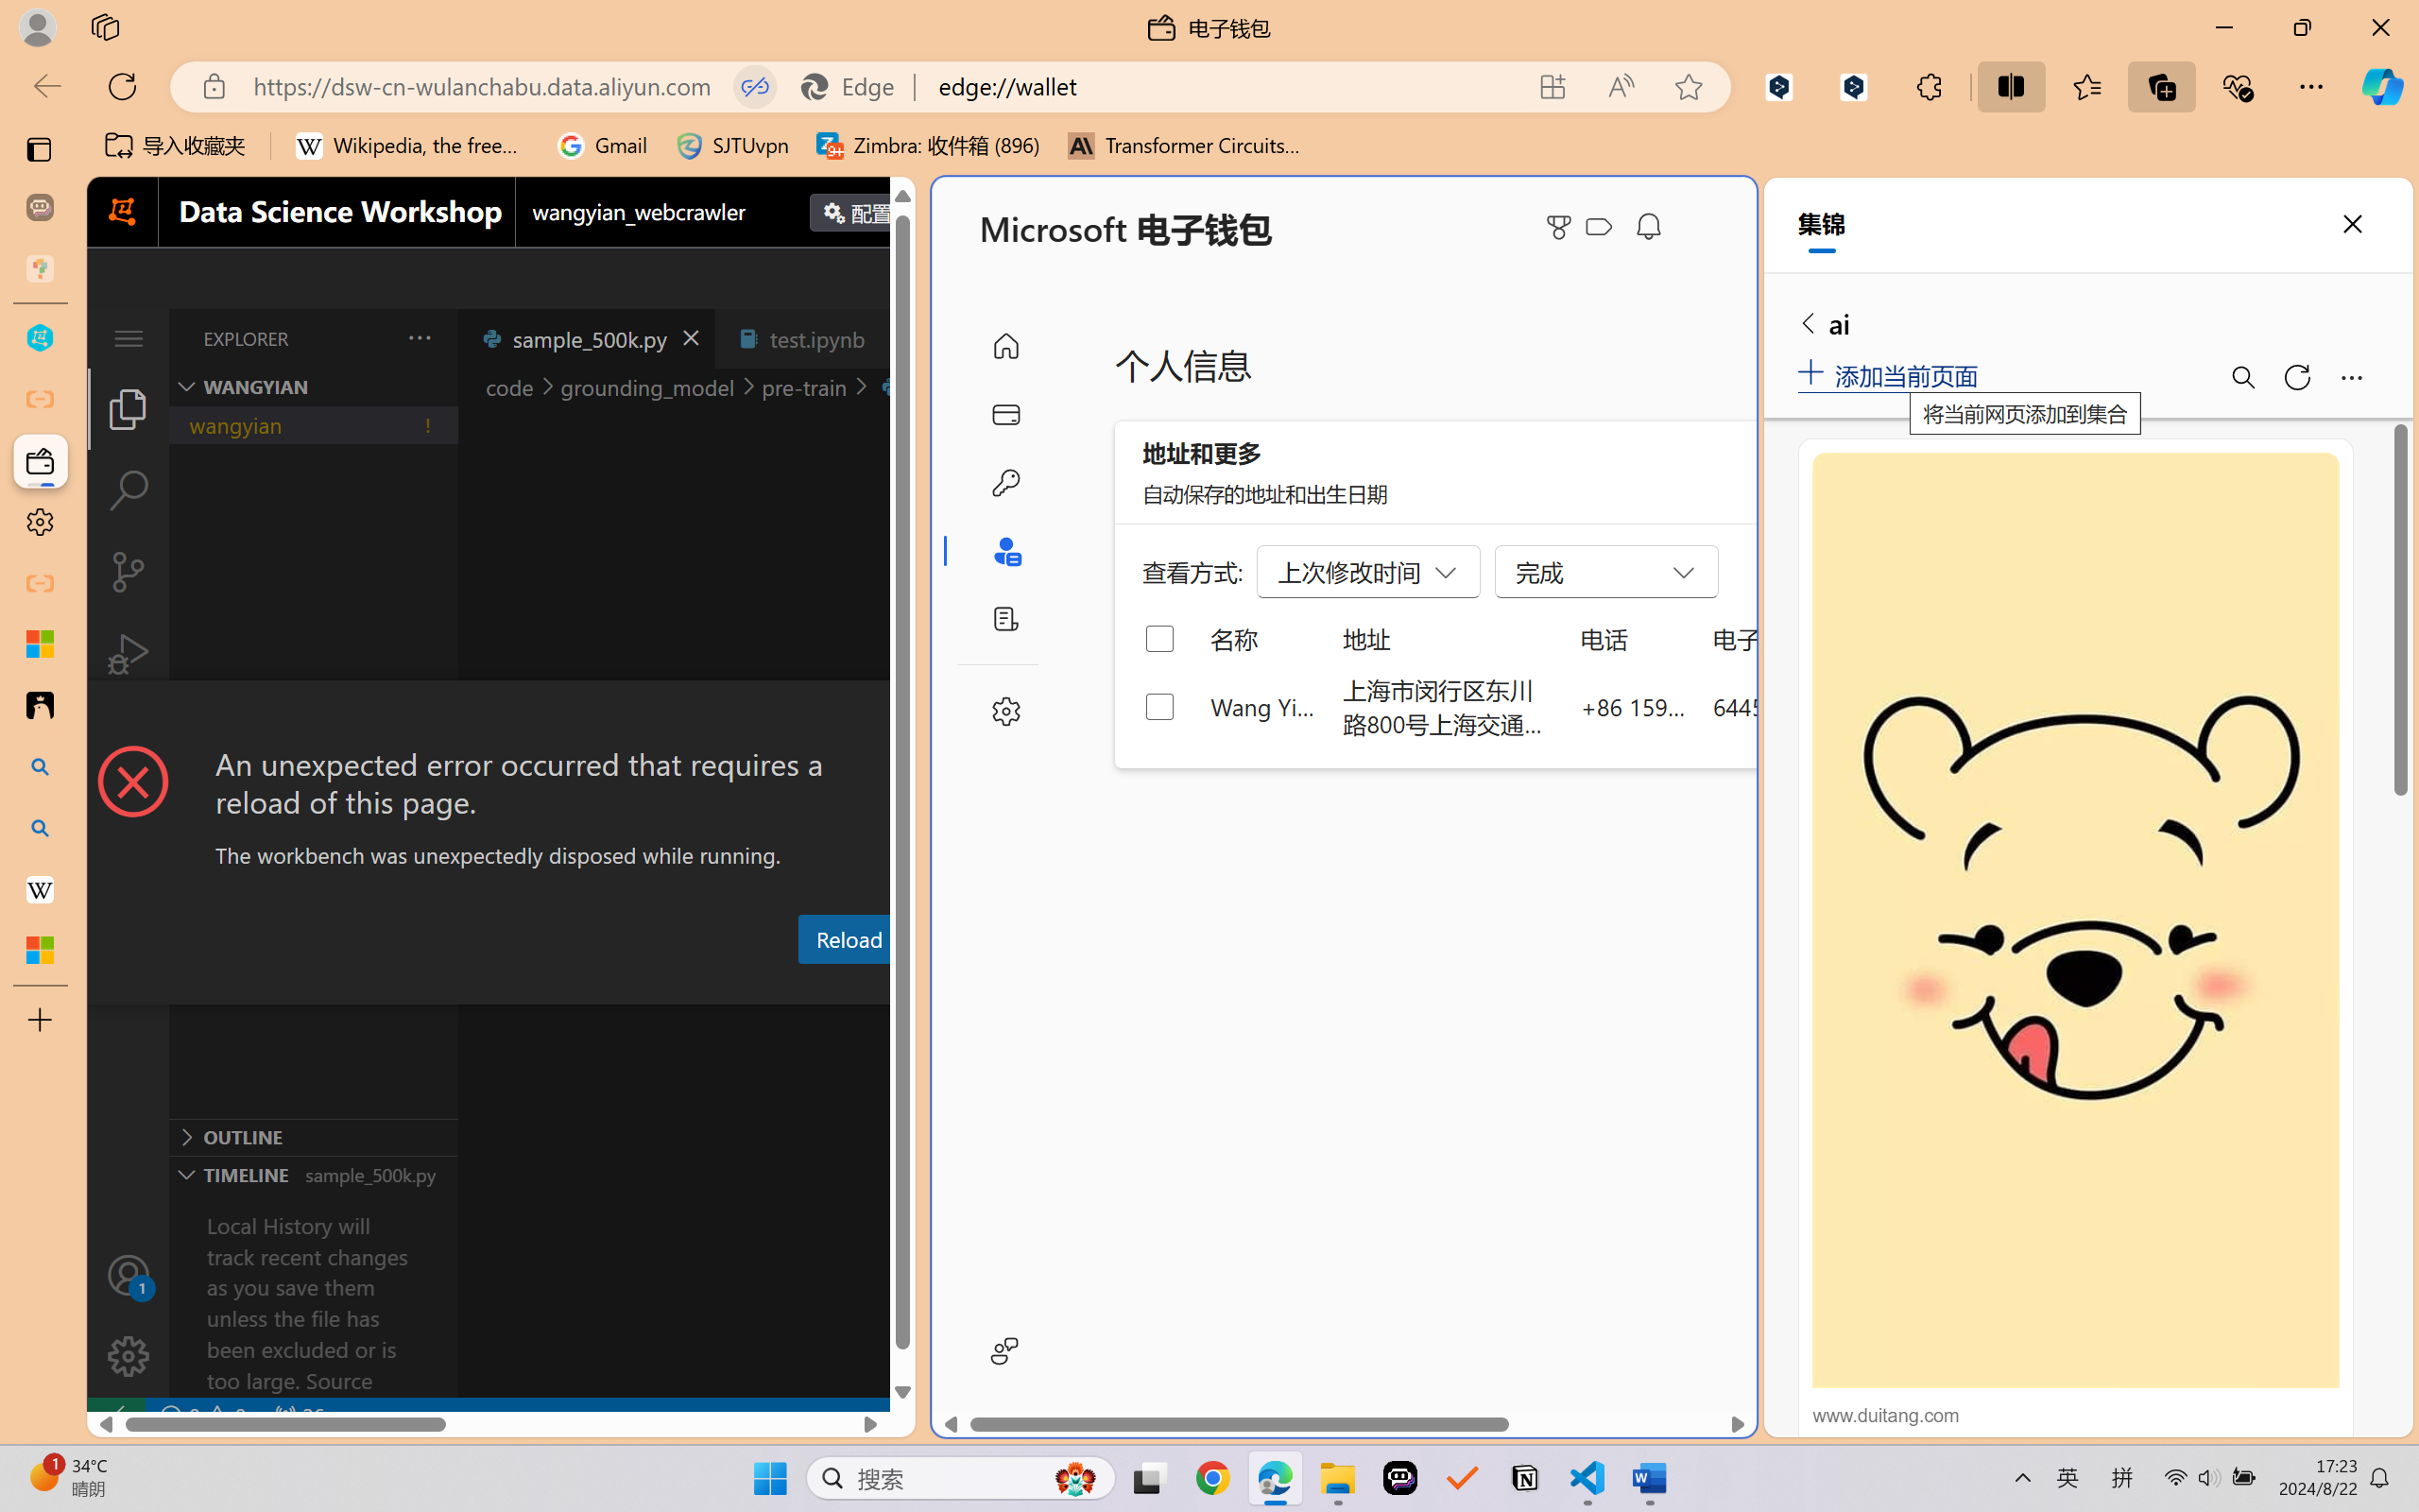  Describe the element at coordinates (1603, 228) in the screenshot. I see `Microsoft Cashback` at that location.